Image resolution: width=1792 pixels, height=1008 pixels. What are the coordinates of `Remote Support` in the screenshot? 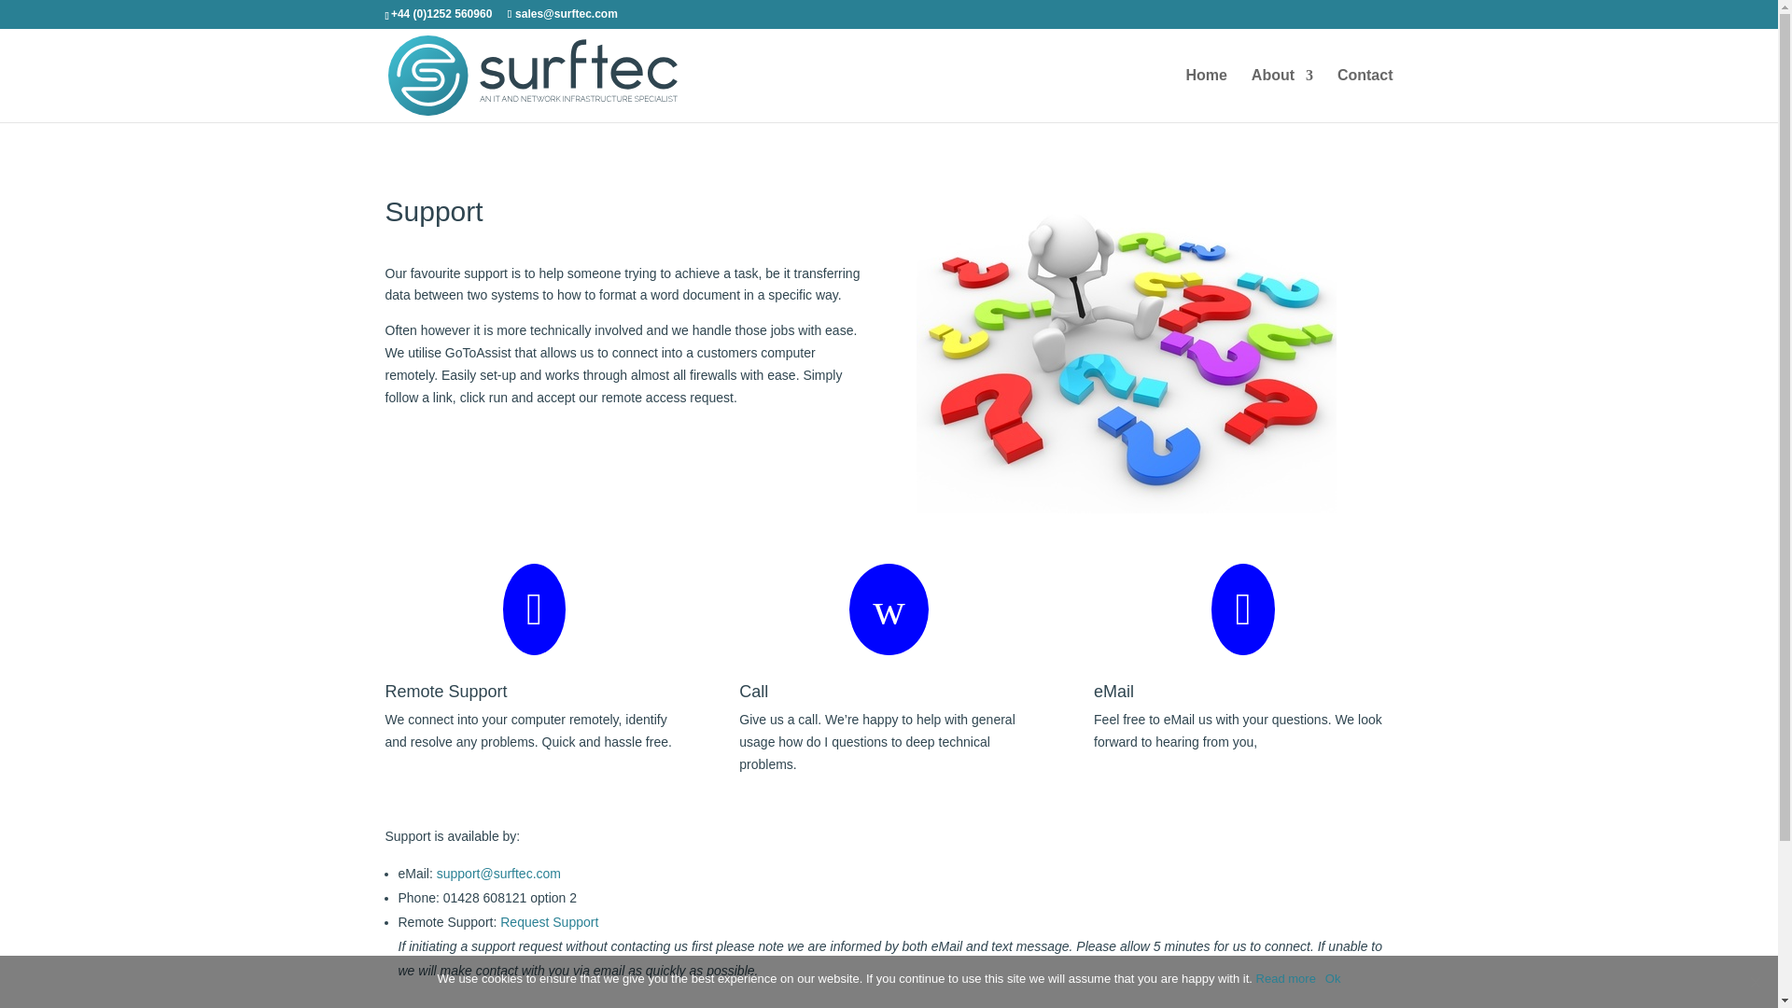 It's located at (446, 691).